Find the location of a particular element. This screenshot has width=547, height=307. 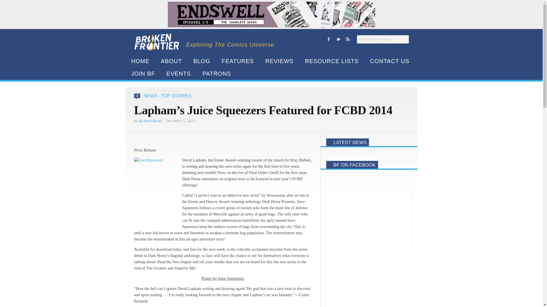

HOME is located at coordinates (140, 61).